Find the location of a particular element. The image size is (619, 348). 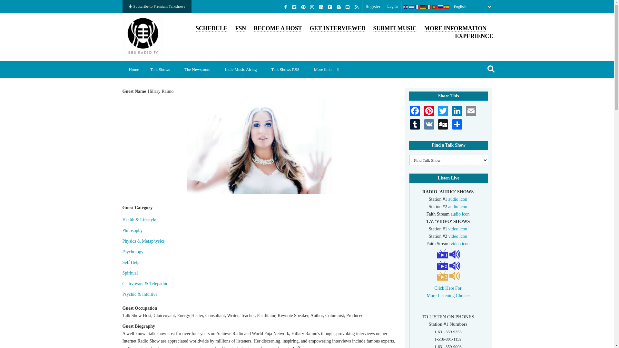

Italiano is located at coordinates (429, 7).